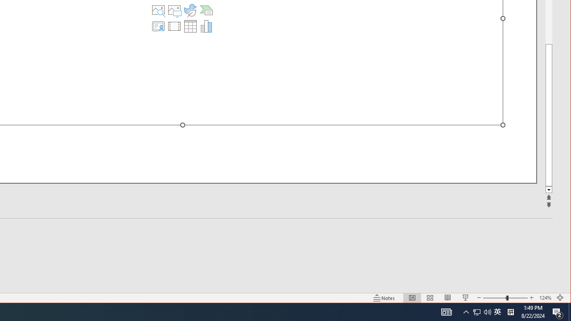 This screenshot has width=571, height=321. Describe the element at coordinates (446, 312) in the screenshot. I see `Tray Input Indicator - Chinese (Simplified, China)` at that location.